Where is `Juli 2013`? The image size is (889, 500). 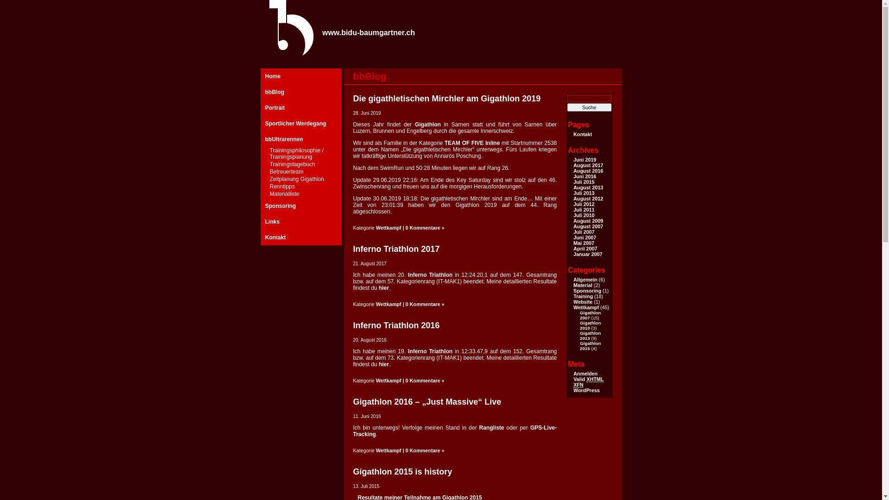
Juli 2013 is located at coordinates (584, 193).